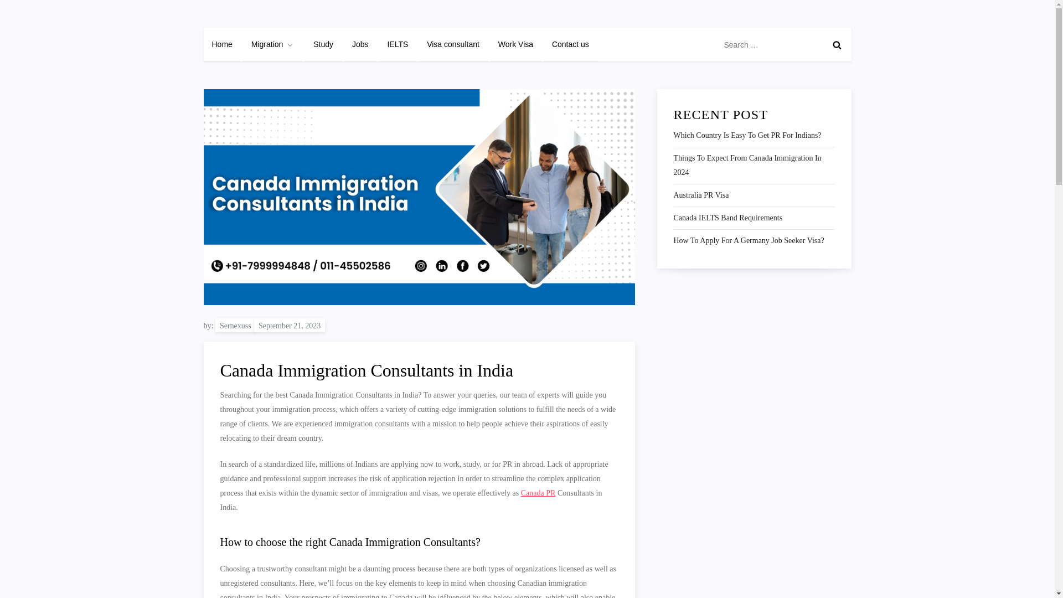 The image size is (1063, 598). What do you see at coordinates (398, 44) in the screenshot?
I see `IELTS` at bounding box center [398, 44].